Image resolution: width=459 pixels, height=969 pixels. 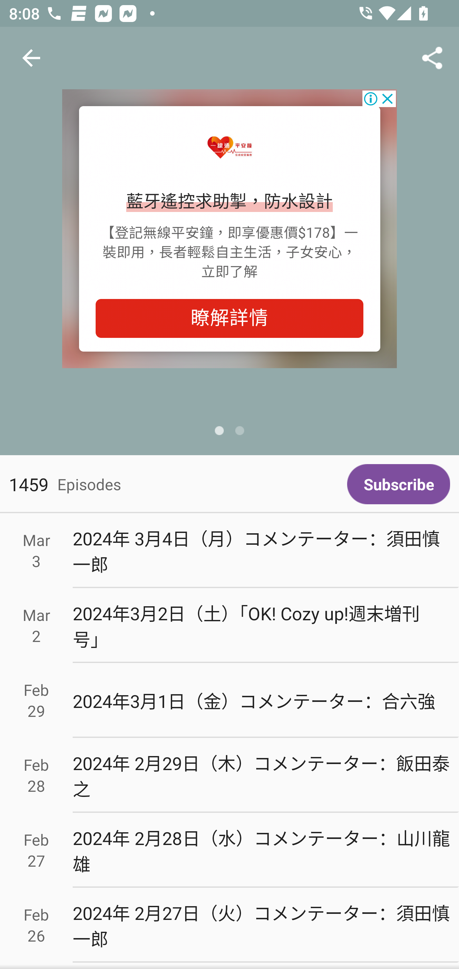 What do you see at coordinates (229, 202) in the screenshot?
I see `藍牙遙控求助掣，防水設計` at bounding box center [229, 202].